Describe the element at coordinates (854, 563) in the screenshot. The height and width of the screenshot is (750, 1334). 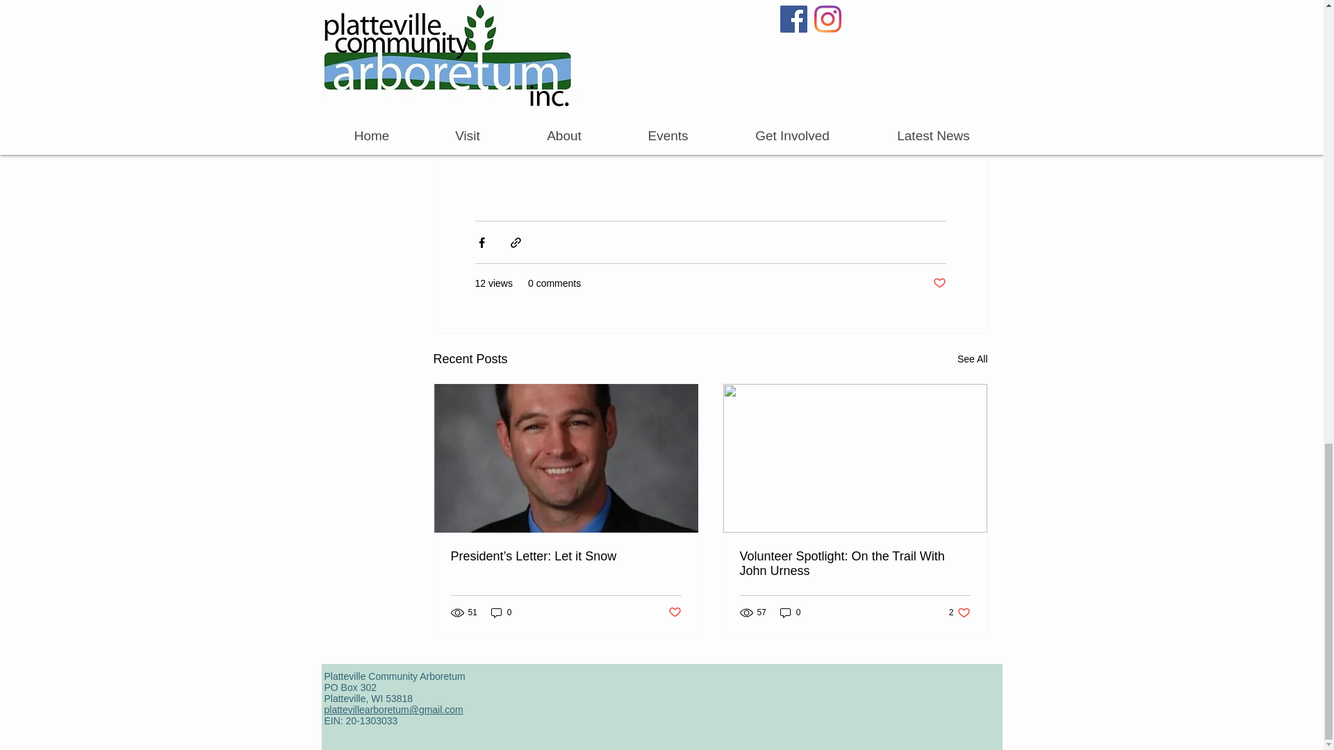
I see `Volunteer Spotlight: On the Trail With John Urness` at that location.